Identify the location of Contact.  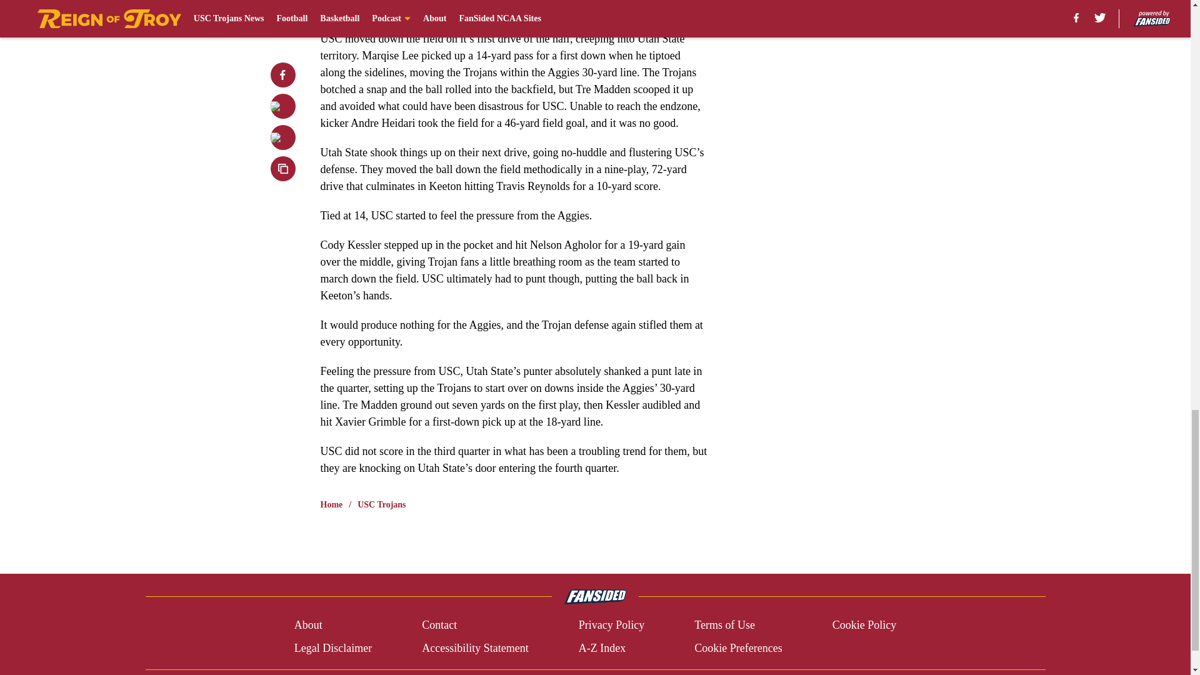
(439, 625).